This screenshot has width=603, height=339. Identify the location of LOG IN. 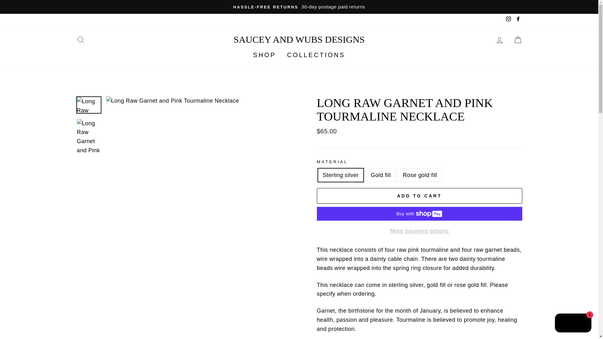
(499, 39).